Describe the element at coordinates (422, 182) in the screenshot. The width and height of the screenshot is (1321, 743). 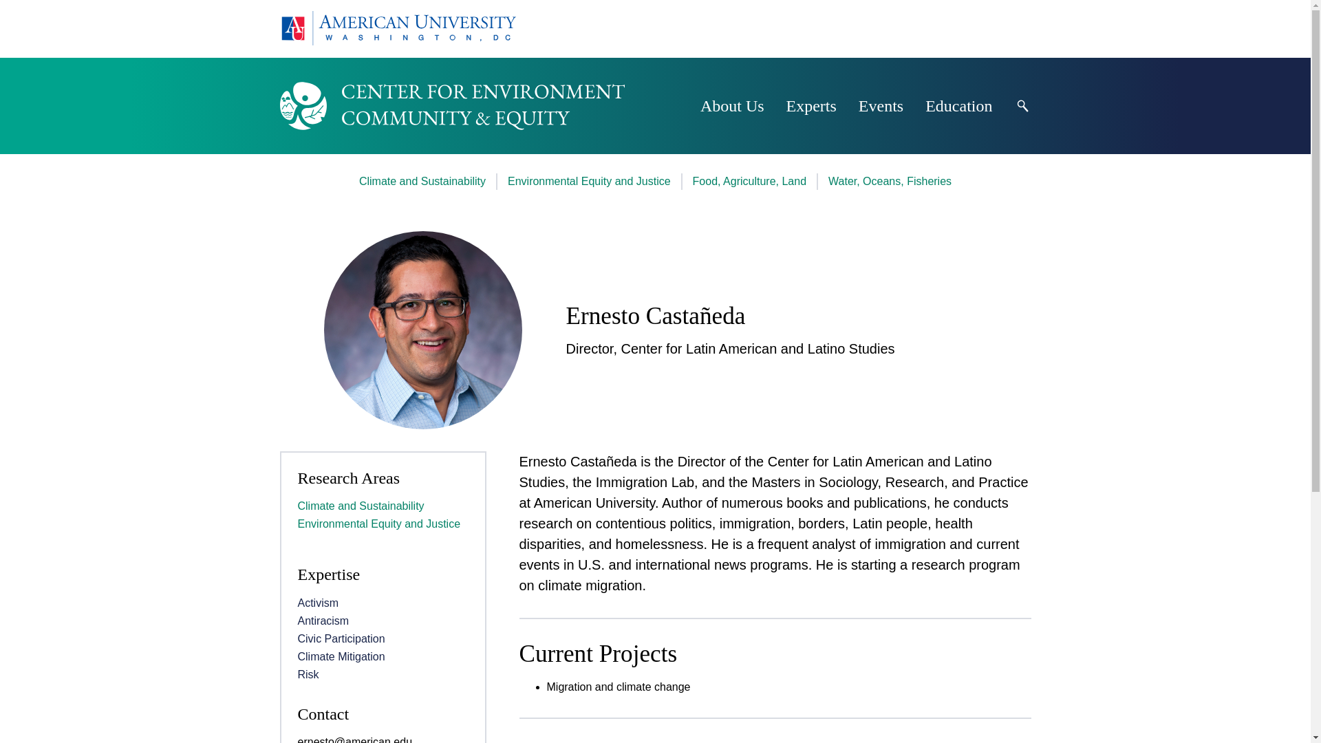
I see `Climate and Sustainability` at that location.